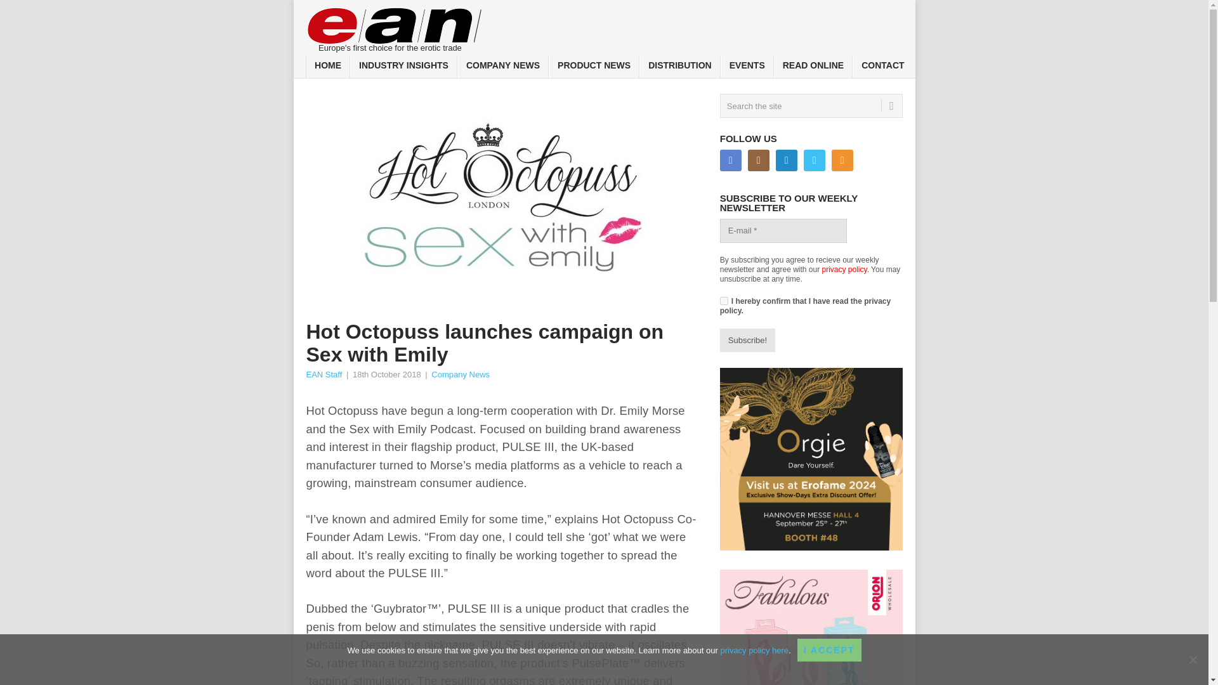 The image size is (1218, 685). What do you see at coordinates (403, 67) in the screenshot?
I see `INDUSTRY INSIGHTS` at bounding box center [403, 67].